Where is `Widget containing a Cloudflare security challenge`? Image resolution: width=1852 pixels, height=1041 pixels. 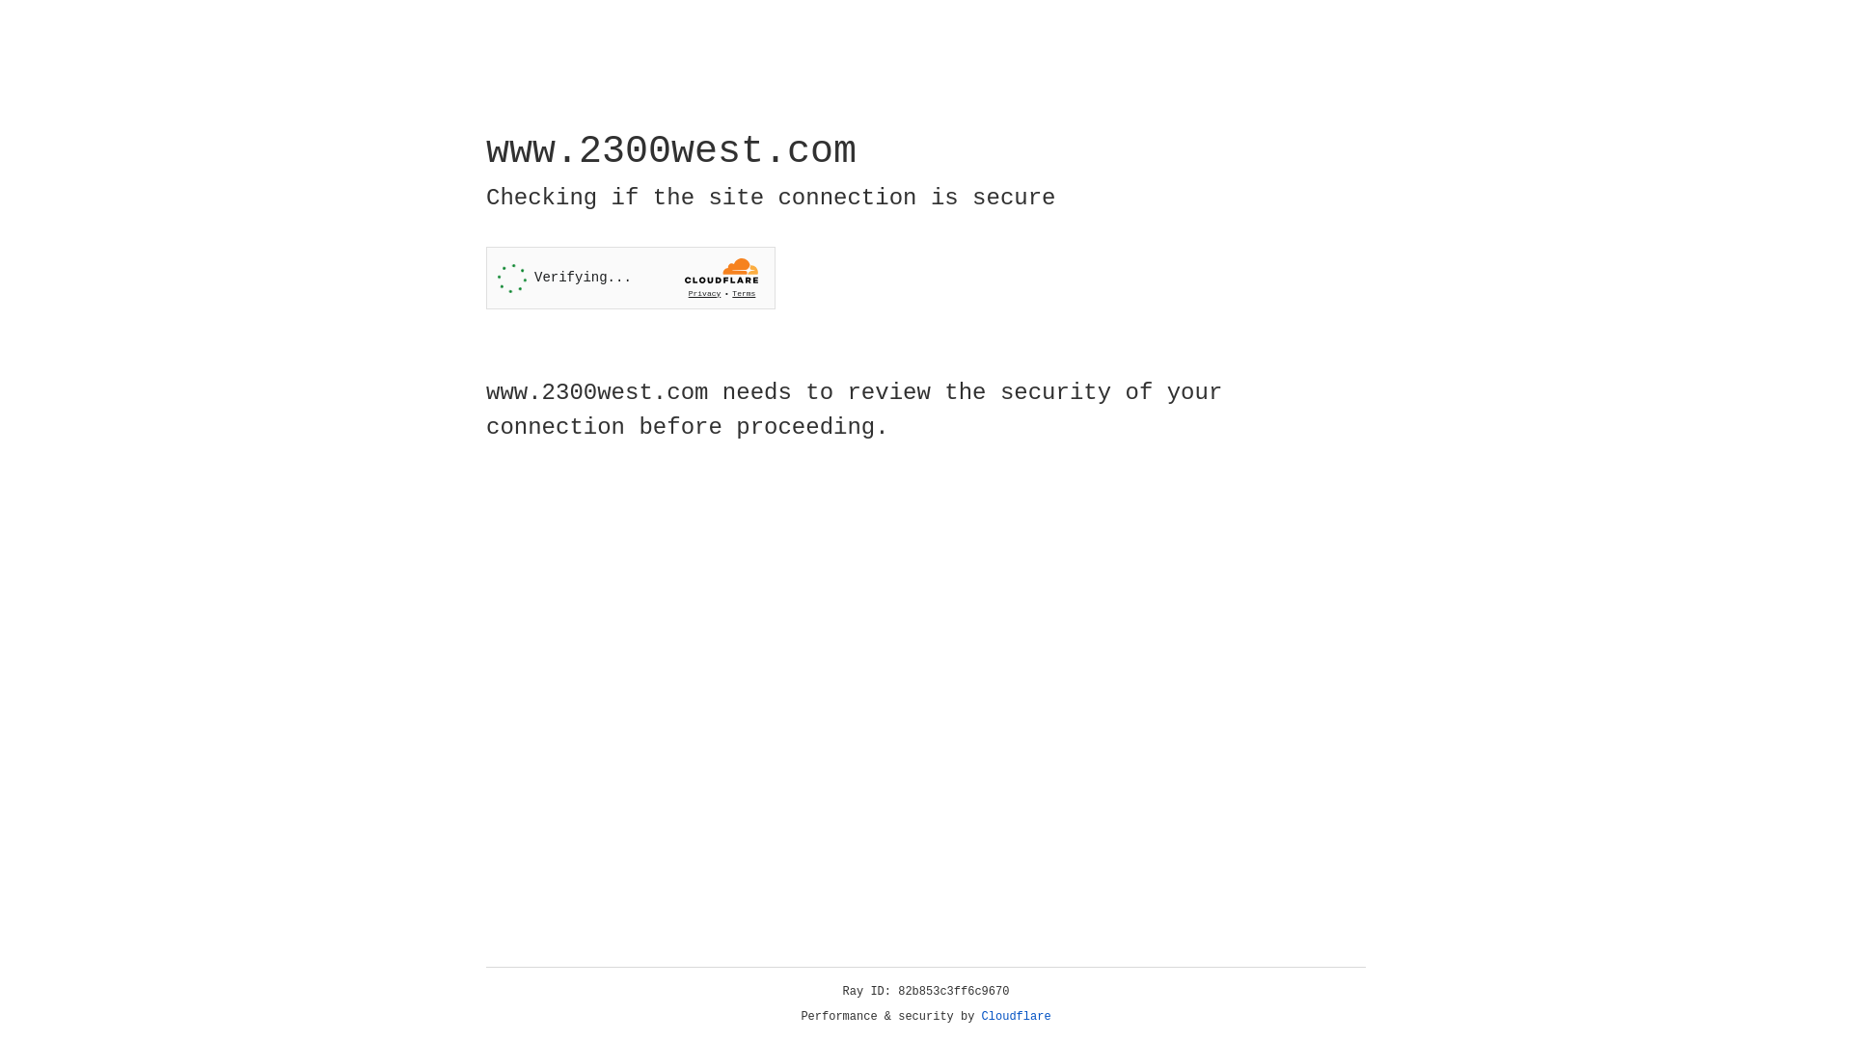
Widget containing a Cloudflare security challenge is located at coordinates (631, 278).